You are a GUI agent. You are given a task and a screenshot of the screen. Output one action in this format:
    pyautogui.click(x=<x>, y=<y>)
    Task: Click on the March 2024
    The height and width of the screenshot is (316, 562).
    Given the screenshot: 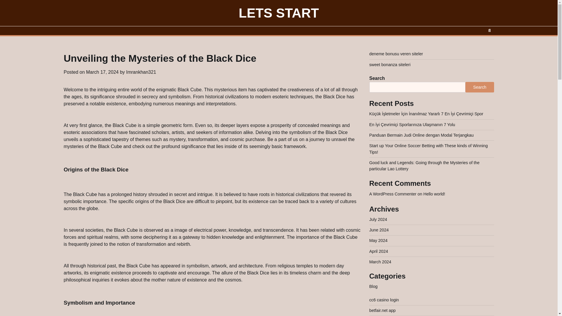 What is the action you would take?
    pyautogui.click(x=380, y=262)
    